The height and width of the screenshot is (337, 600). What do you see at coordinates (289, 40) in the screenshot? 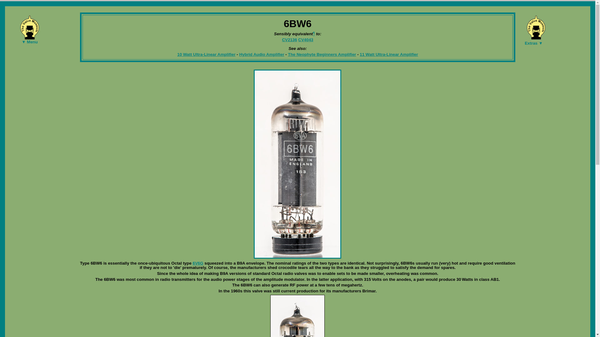
I see `CV2136` at bounding box center [289, 40].